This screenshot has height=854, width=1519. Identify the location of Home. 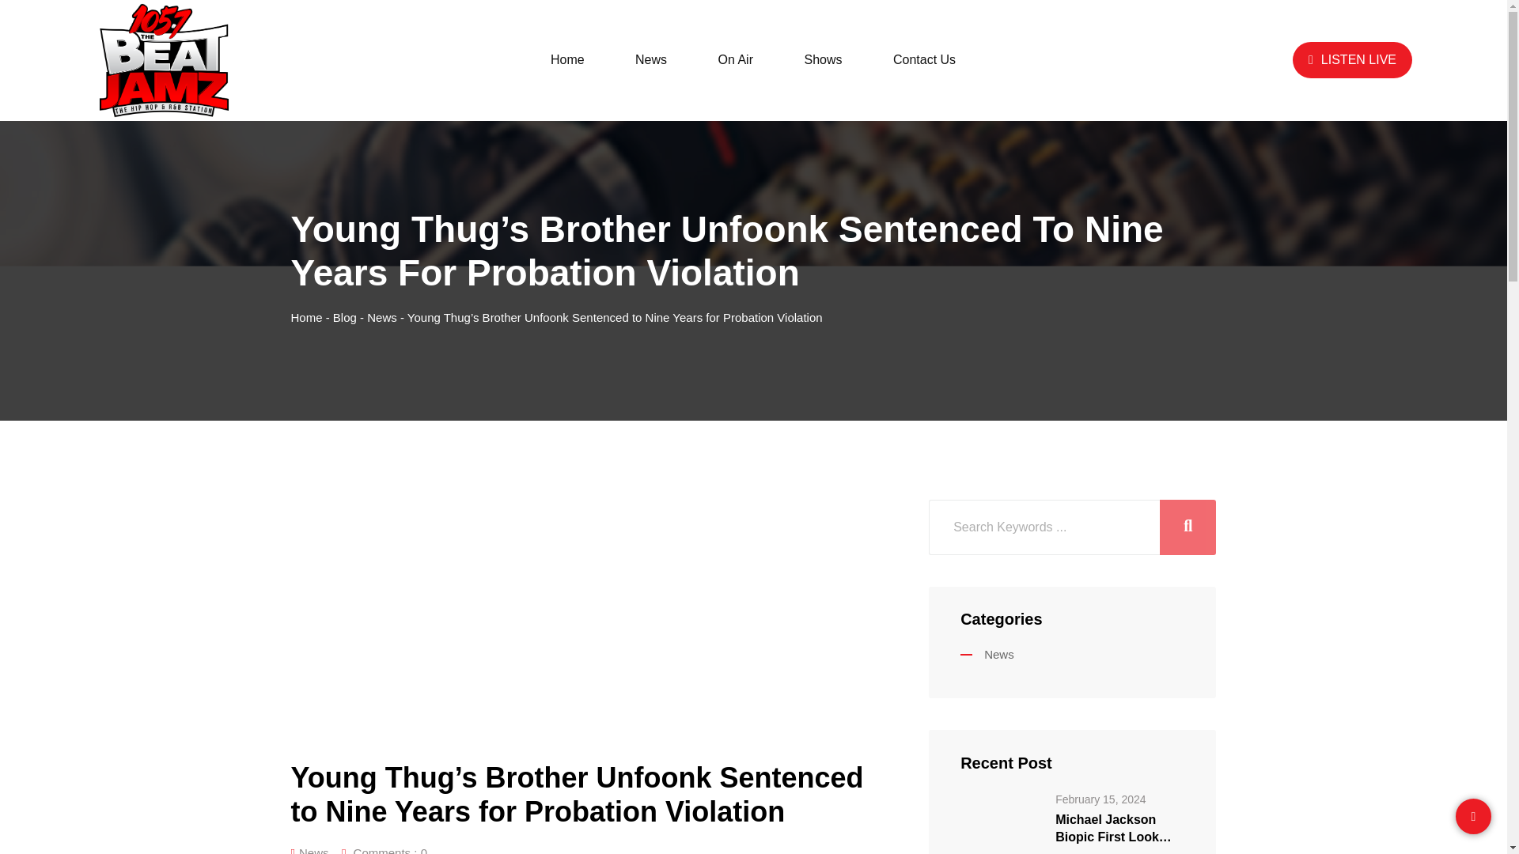
(568, 60).